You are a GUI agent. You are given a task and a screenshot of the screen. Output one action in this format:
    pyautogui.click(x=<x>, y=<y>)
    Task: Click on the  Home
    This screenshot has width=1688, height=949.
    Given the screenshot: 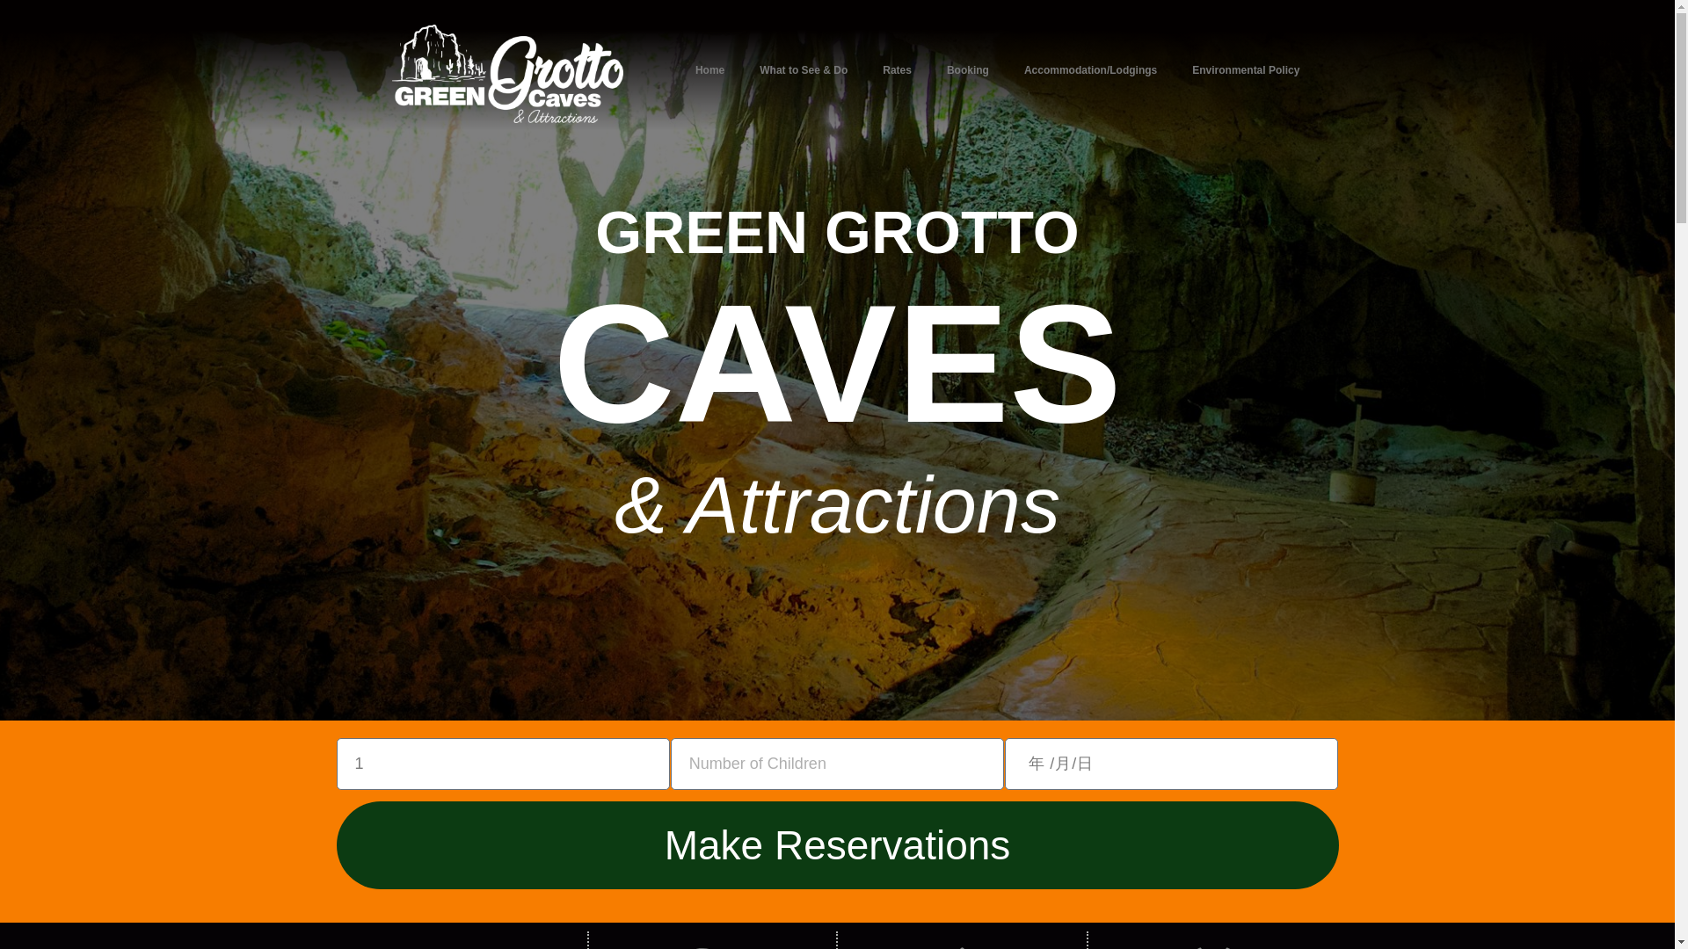 What is the action you would take?
    pyautogui.click(x=709, y=70)
    